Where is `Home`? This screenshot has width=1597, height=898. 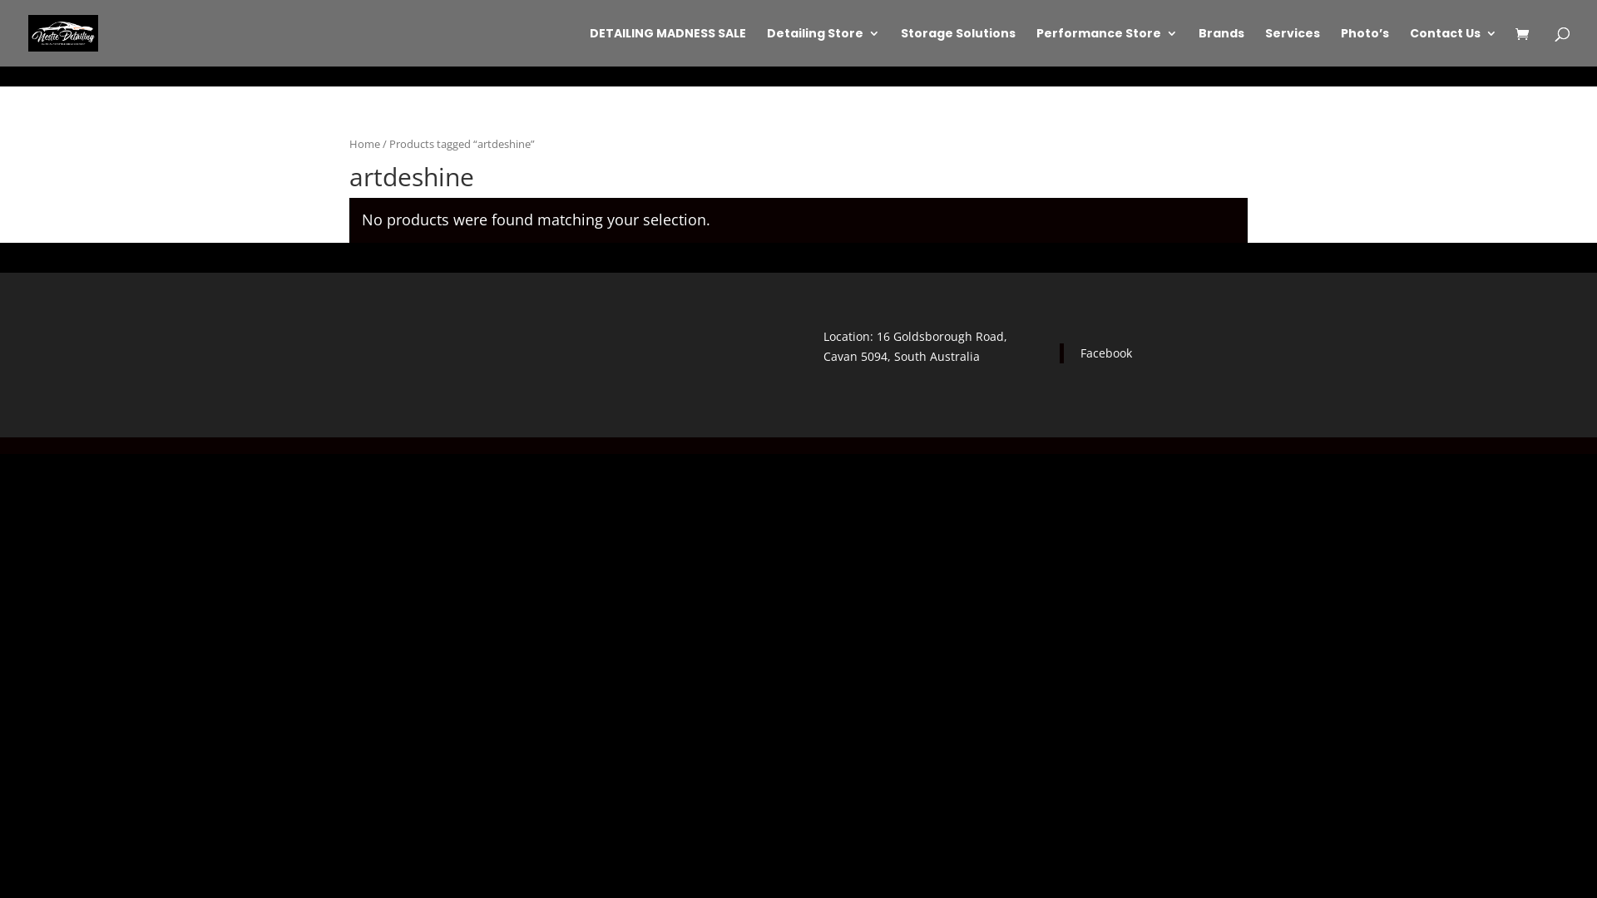
Home is located at coordinates (364, 144).